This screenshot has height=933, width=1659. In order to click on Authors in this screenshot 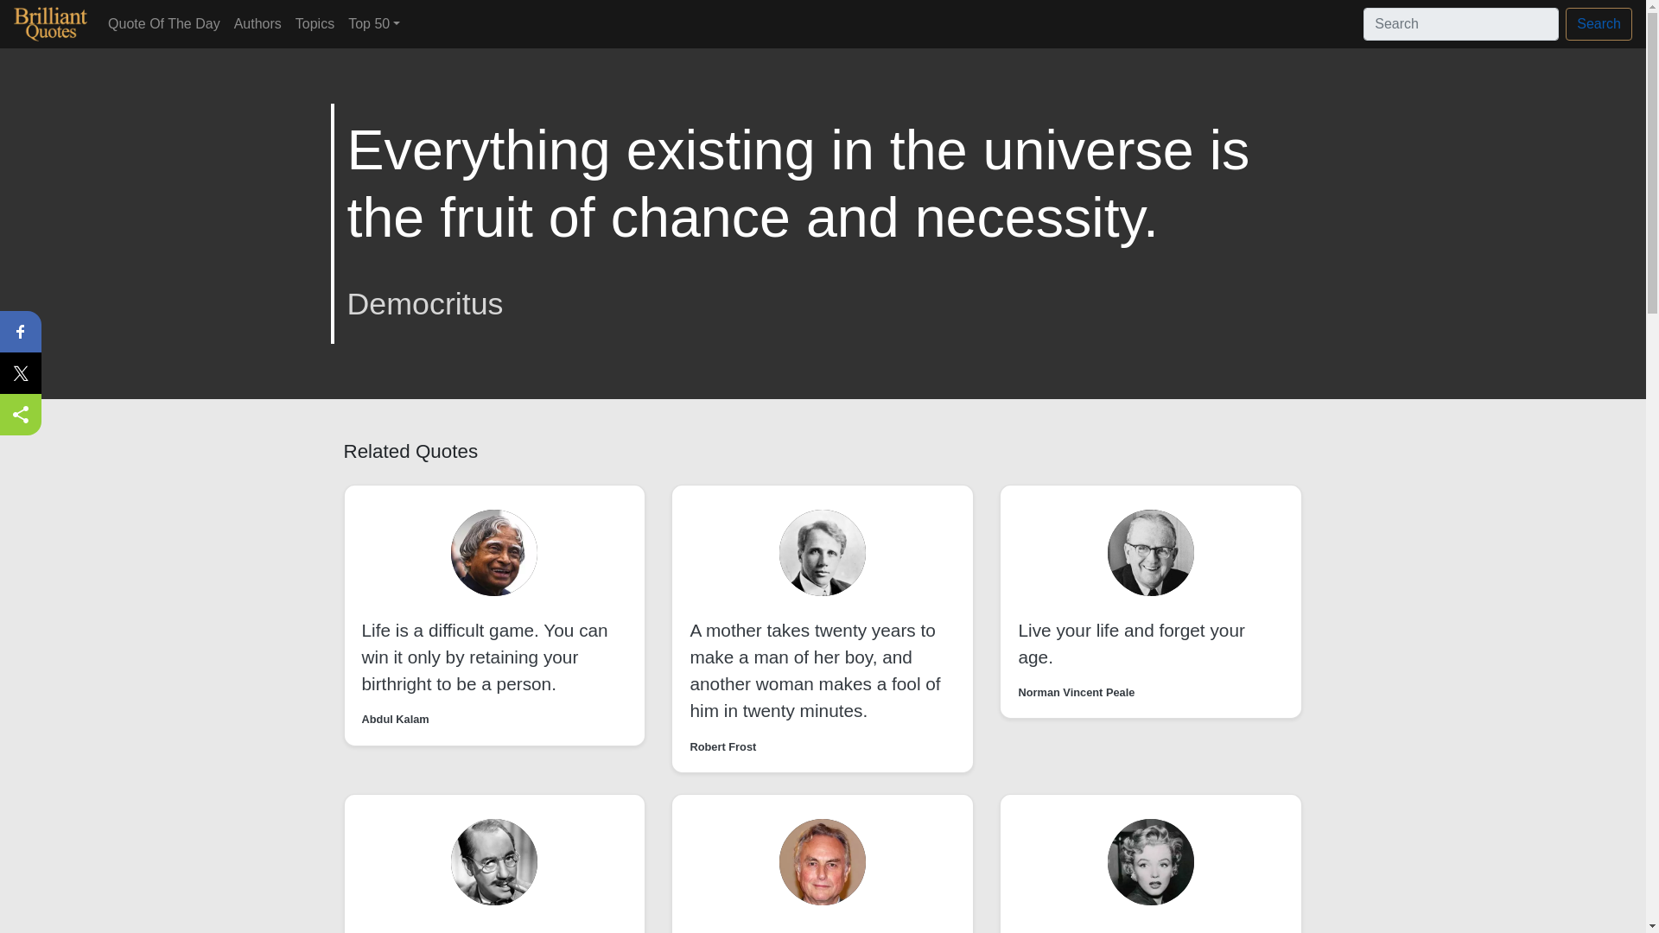, I will do `click(257, 23)`.